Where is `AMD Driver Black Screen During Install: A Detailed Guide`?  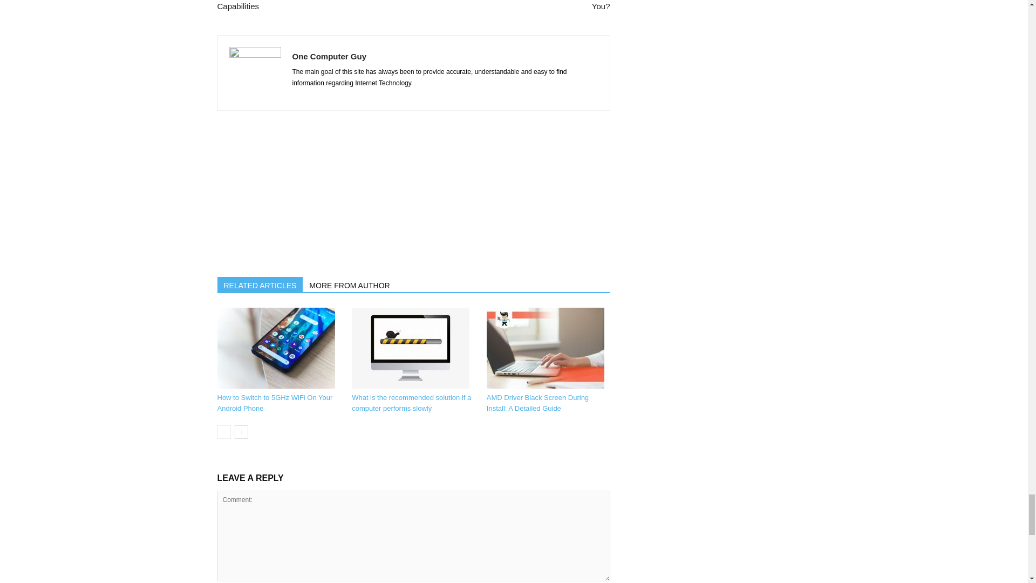
AMD Driver Black Screen During Install: A Detailed Guide is located at coordinates (545, 348).